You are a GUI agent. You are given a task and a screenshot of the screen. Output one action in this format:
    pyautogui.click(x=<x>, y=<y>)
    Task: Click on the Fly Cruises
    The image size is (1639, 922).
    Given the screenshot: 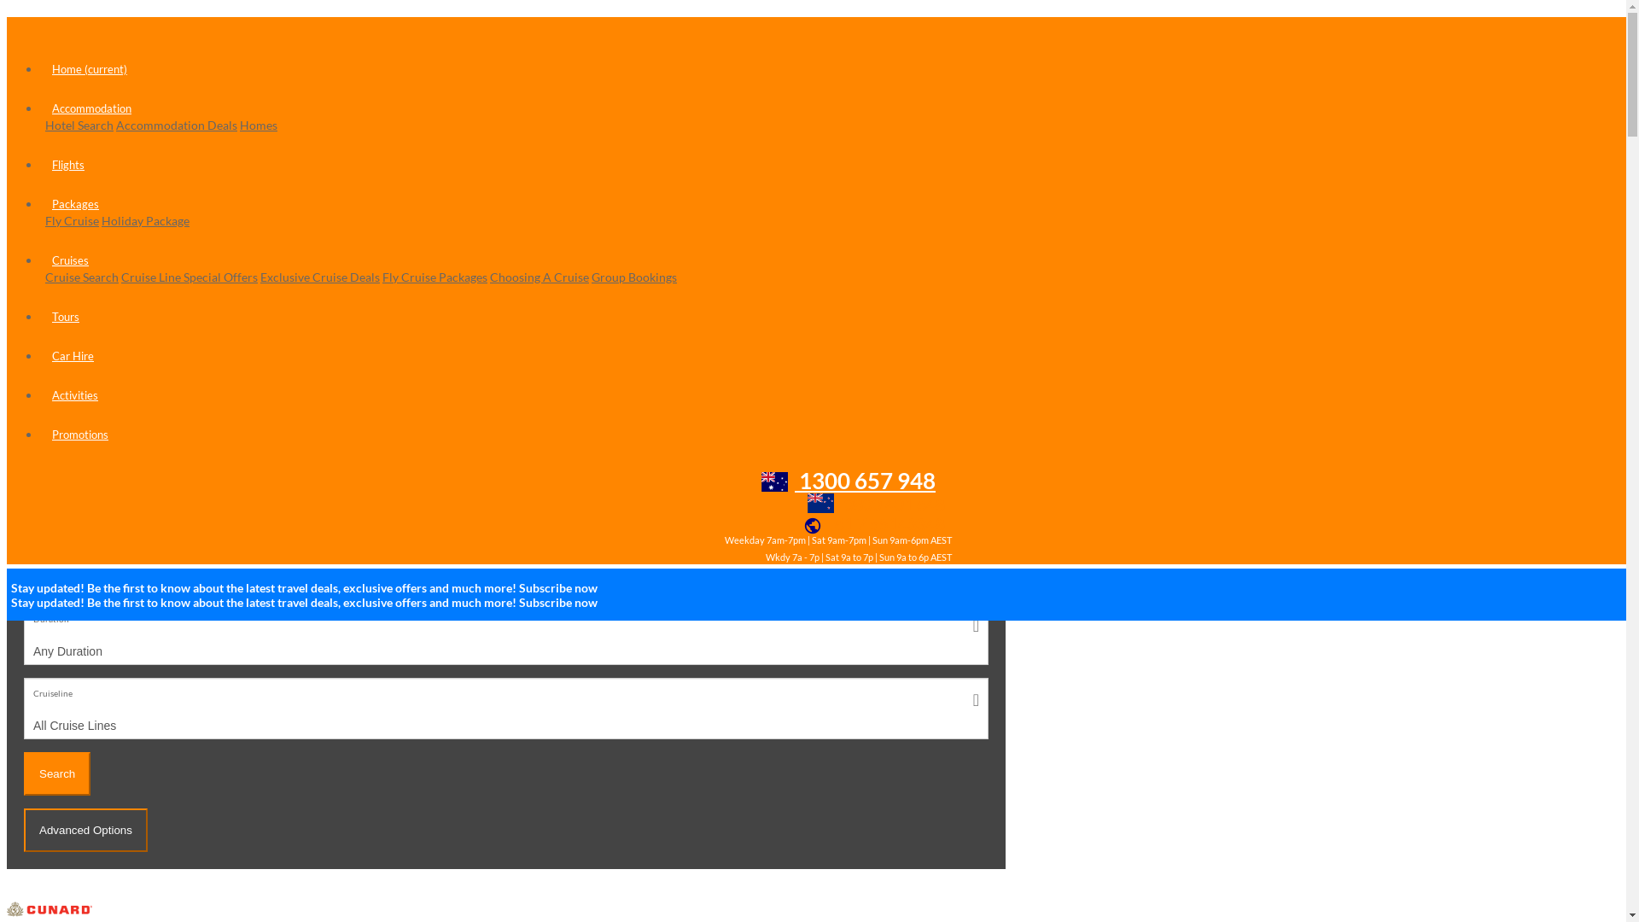 What is the action you would take?
    pyautogui.click(x=184, y=400)
    